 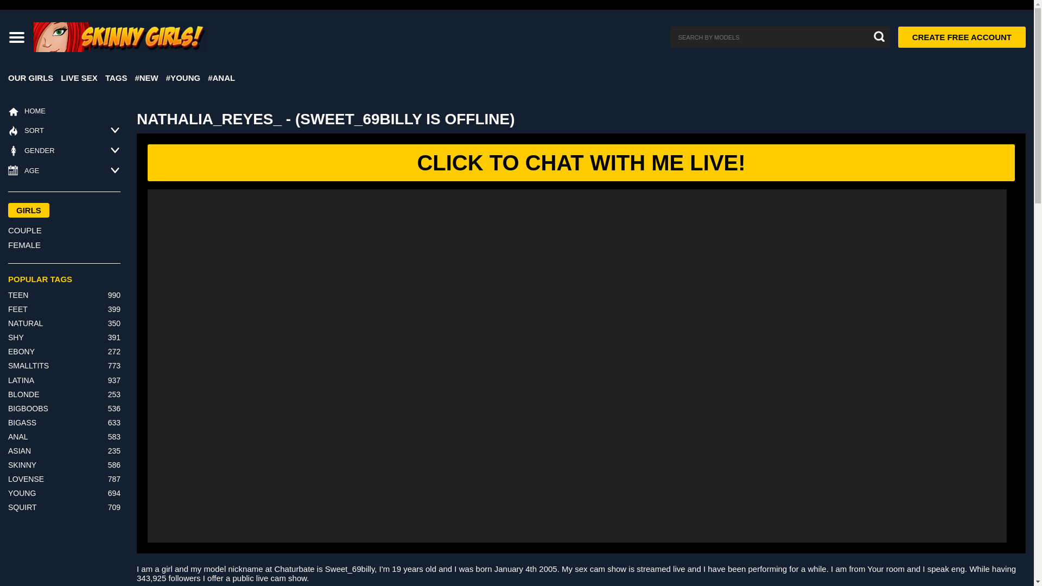 I want to click on TEEN, so click(x=18, y=295).